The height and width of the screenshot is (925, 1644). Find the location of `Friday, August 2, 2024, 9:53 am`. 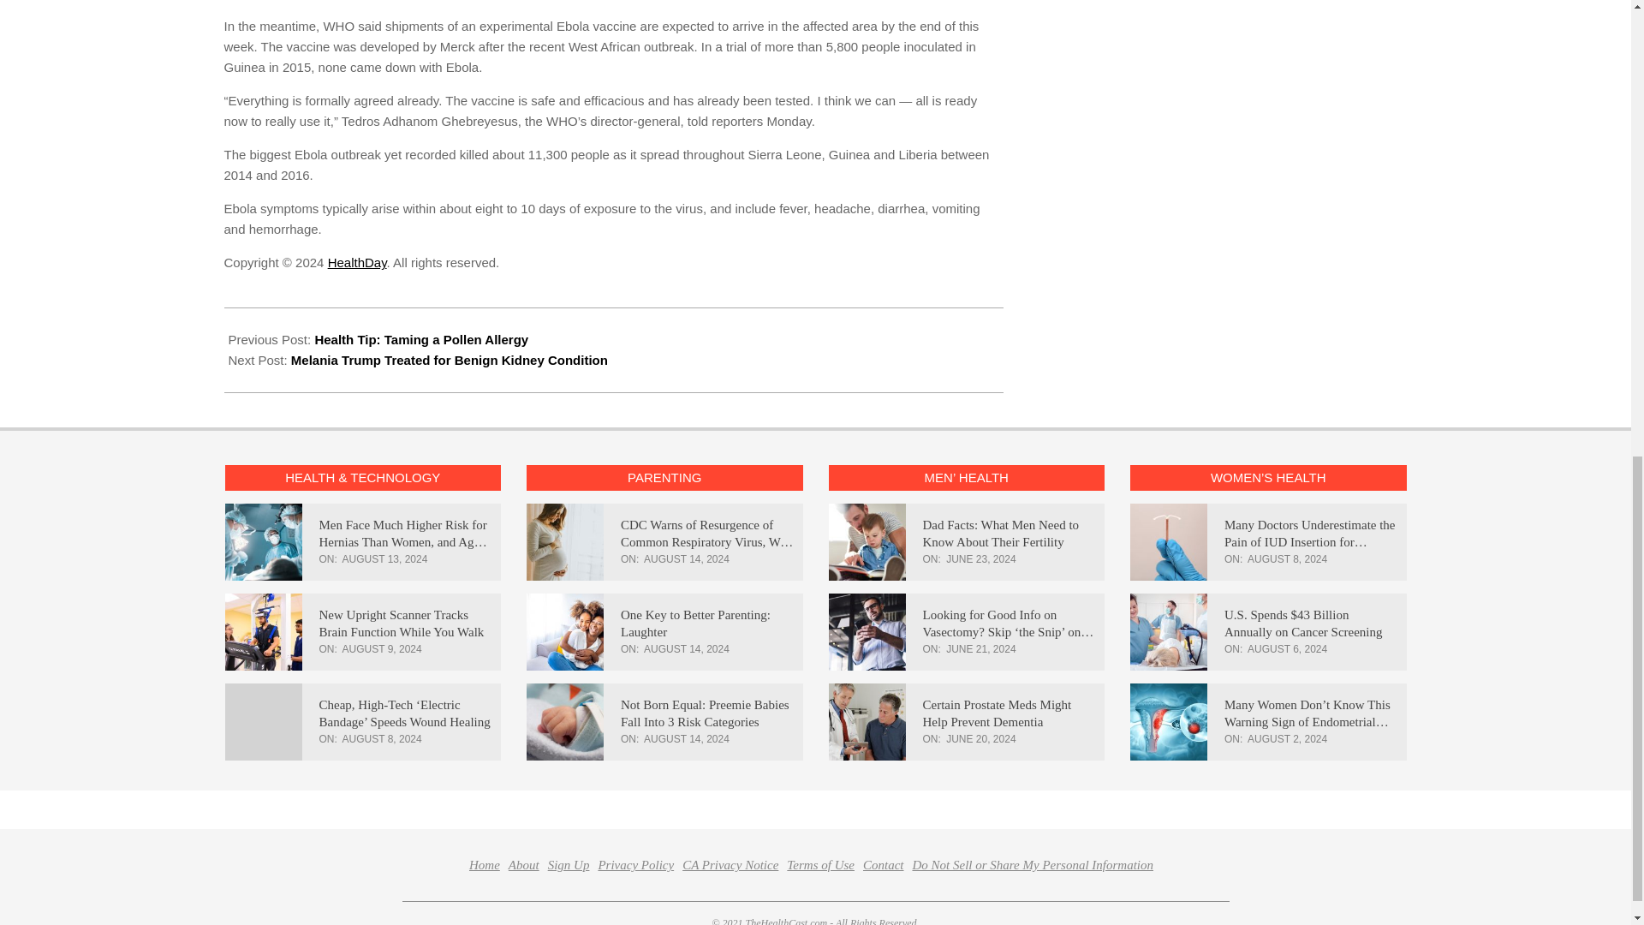

Friday, August 2, 2024, 9:53 am is located at coordinates (1287, 739).